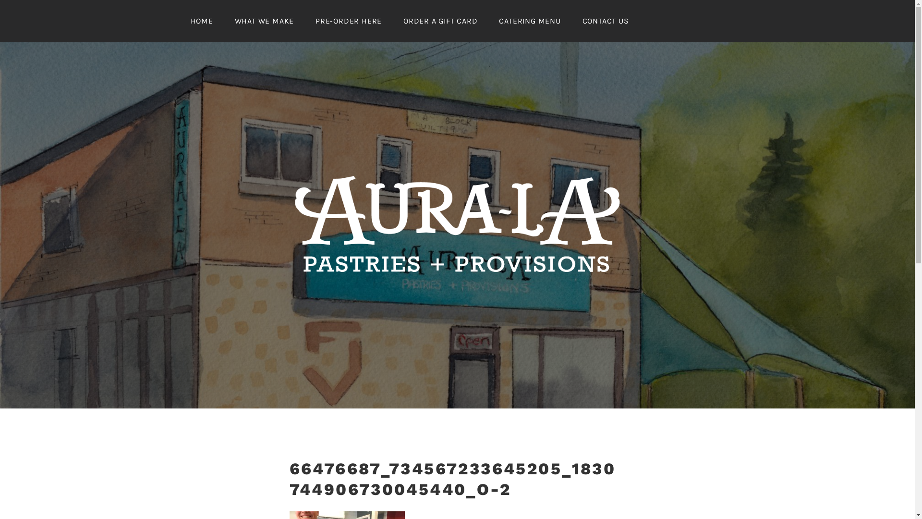  What do you see at coordinates (202, 21) in the screenshot?
I see `HOME` at bounding box center [202, 21].